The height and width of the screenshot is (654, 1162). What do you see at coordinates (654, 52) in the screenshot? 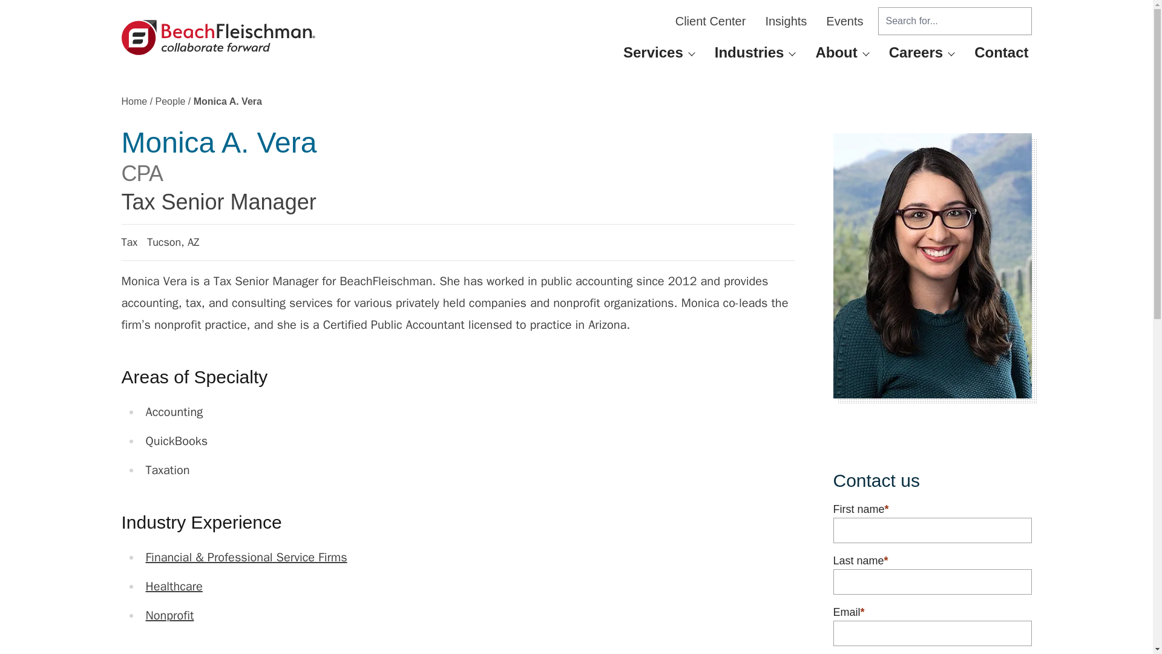
I see `Services` at bounding box center [654, 52].